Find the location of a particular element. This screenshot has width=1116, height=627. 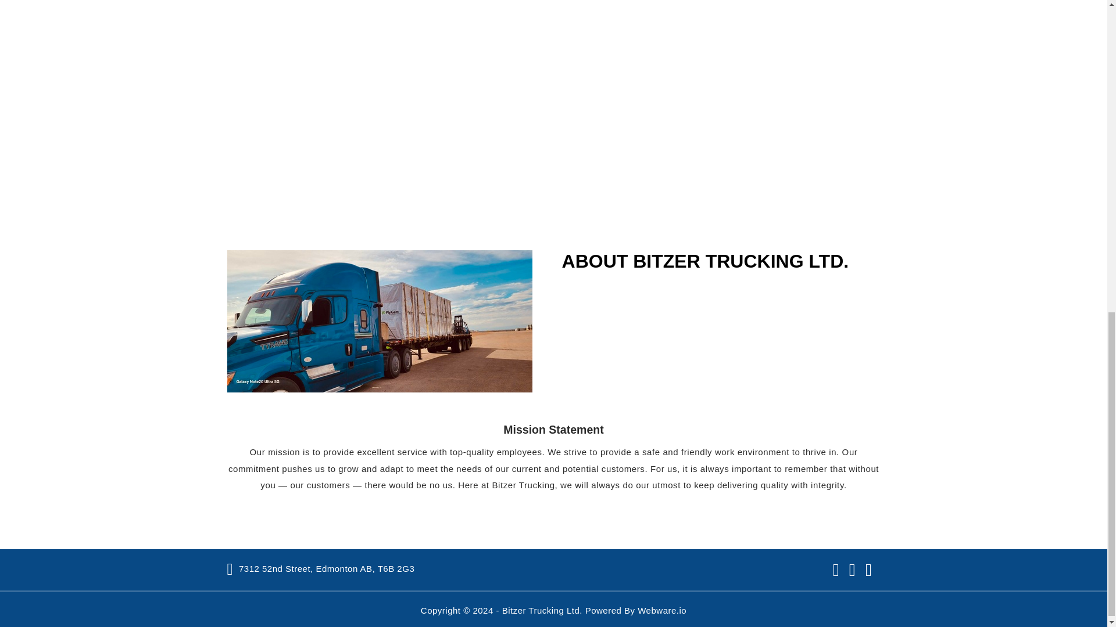

7312 52nd Street, Edmonton AB, T6B 2G3 is located at coordinates (321, 568).